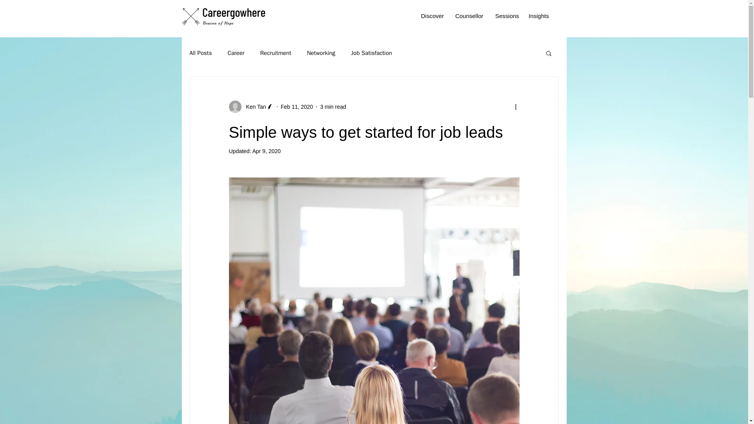 Image resolution: width=754 pixels, height=424 pixels. Describe the element at coordinates (297, 106) in the screenshot. I see `Feb 11, 2020` at that location.